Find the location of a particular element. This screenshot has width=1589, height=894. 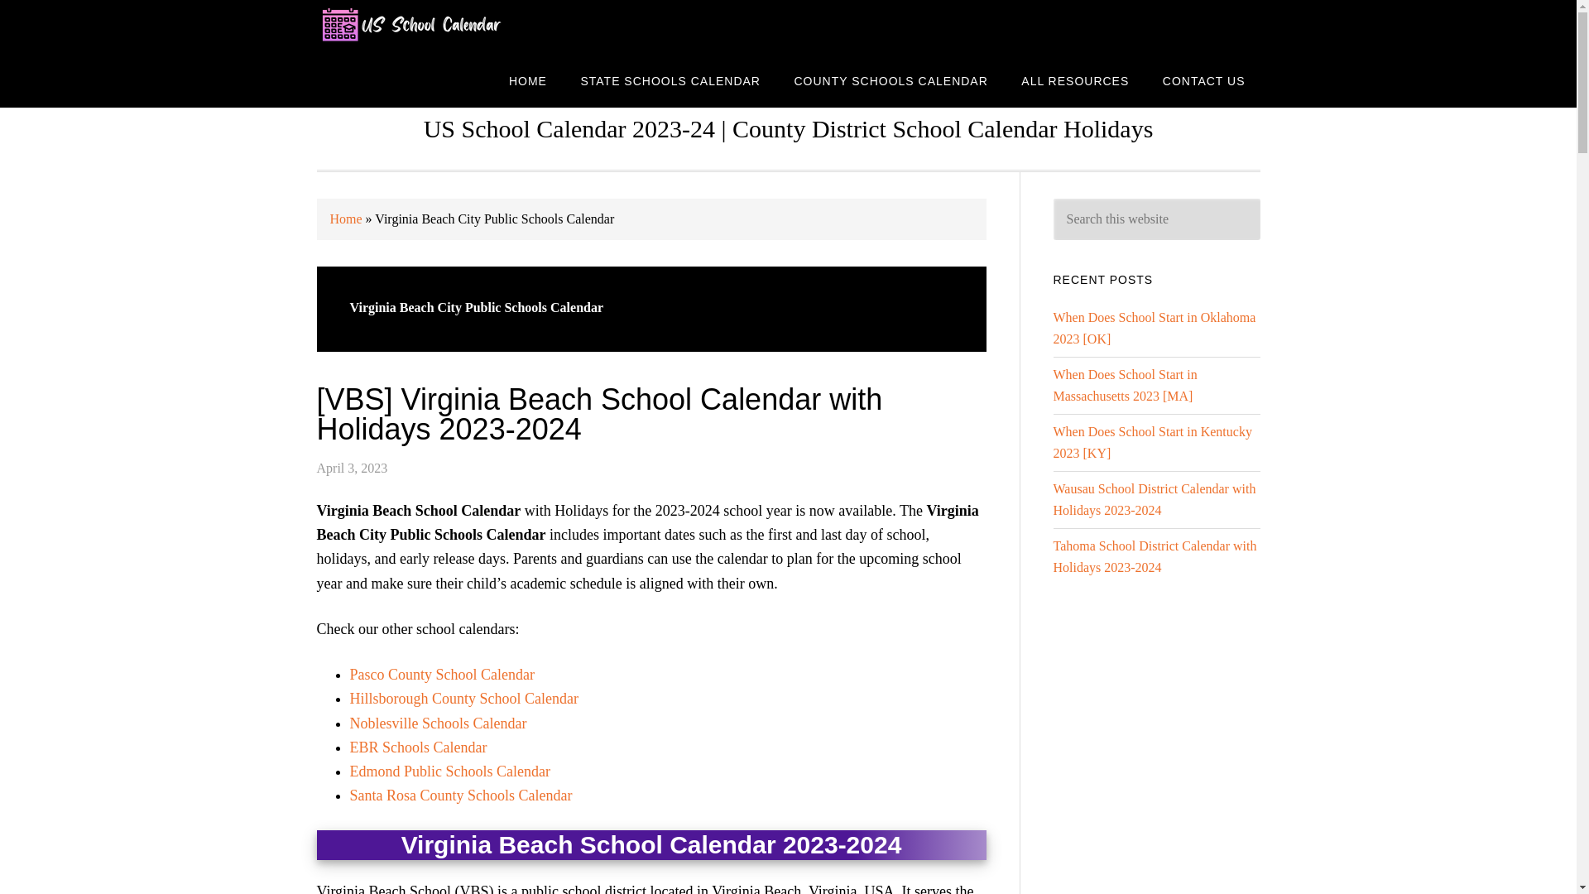

Home is located at coordinates (345, 219).